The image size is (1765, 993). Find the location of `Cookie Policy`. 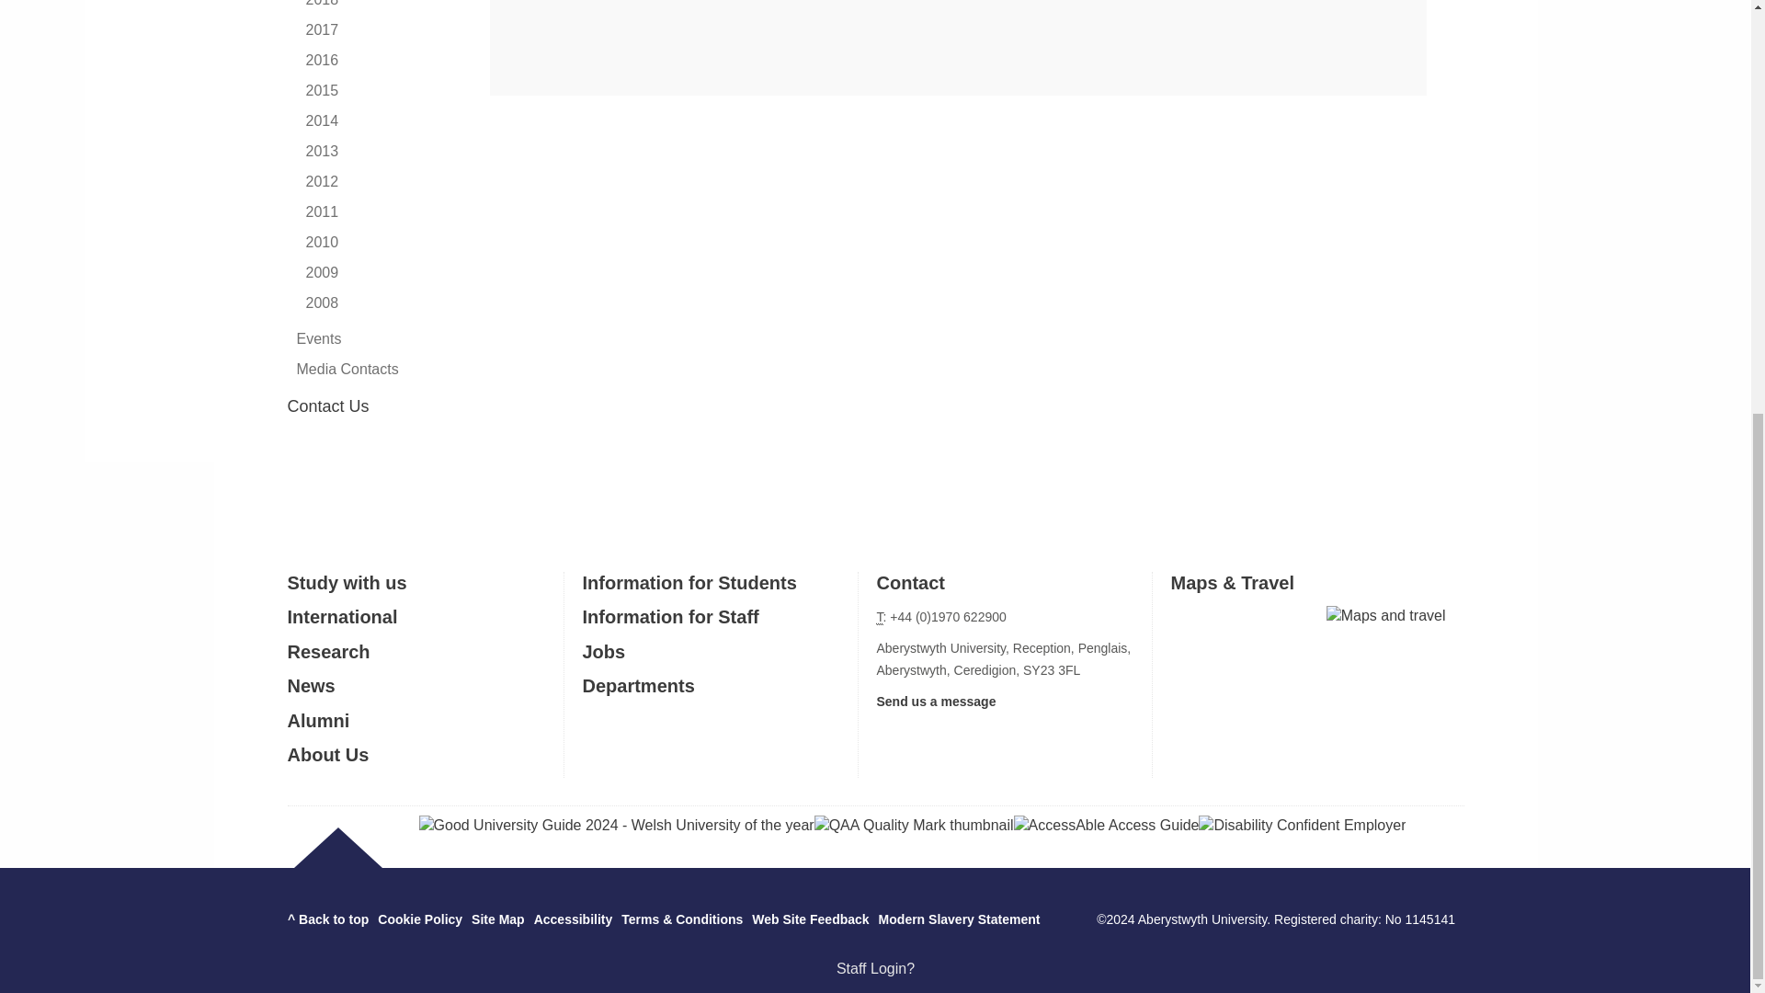

Cookie Policy is located at coordinates (419, 919).